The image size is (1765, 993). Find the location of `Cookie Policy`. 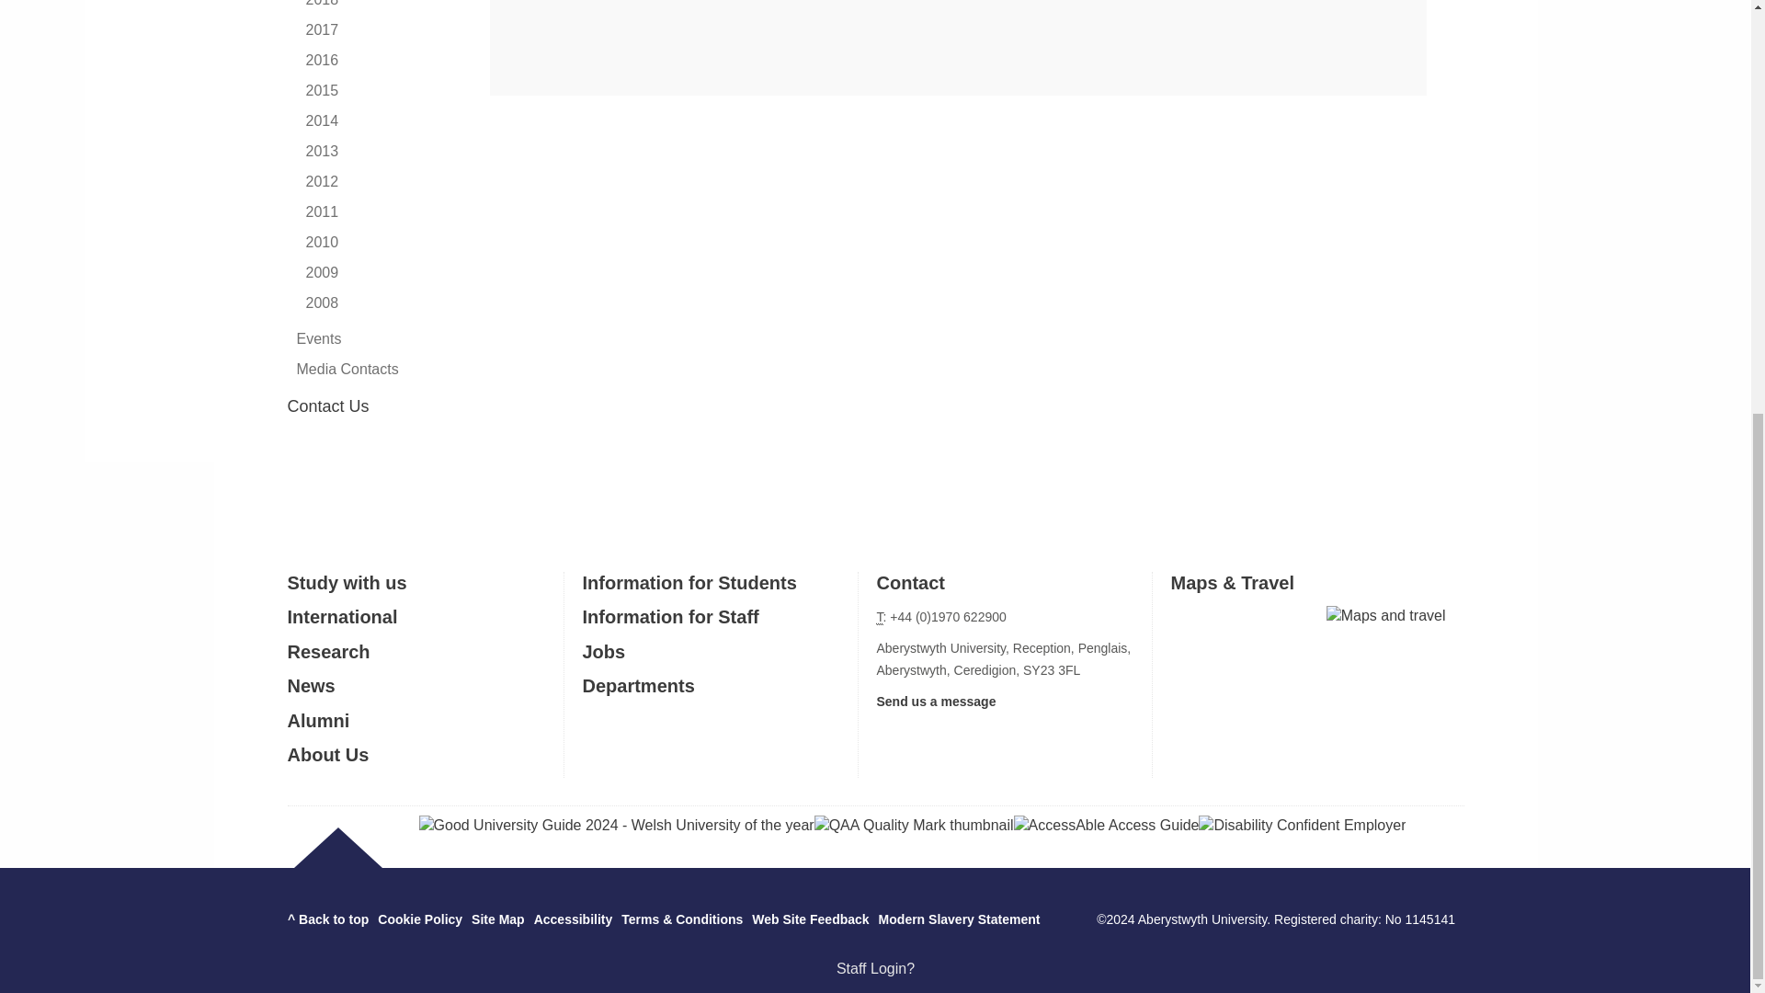

Cookie Policy is located at coordinates (419, 919).